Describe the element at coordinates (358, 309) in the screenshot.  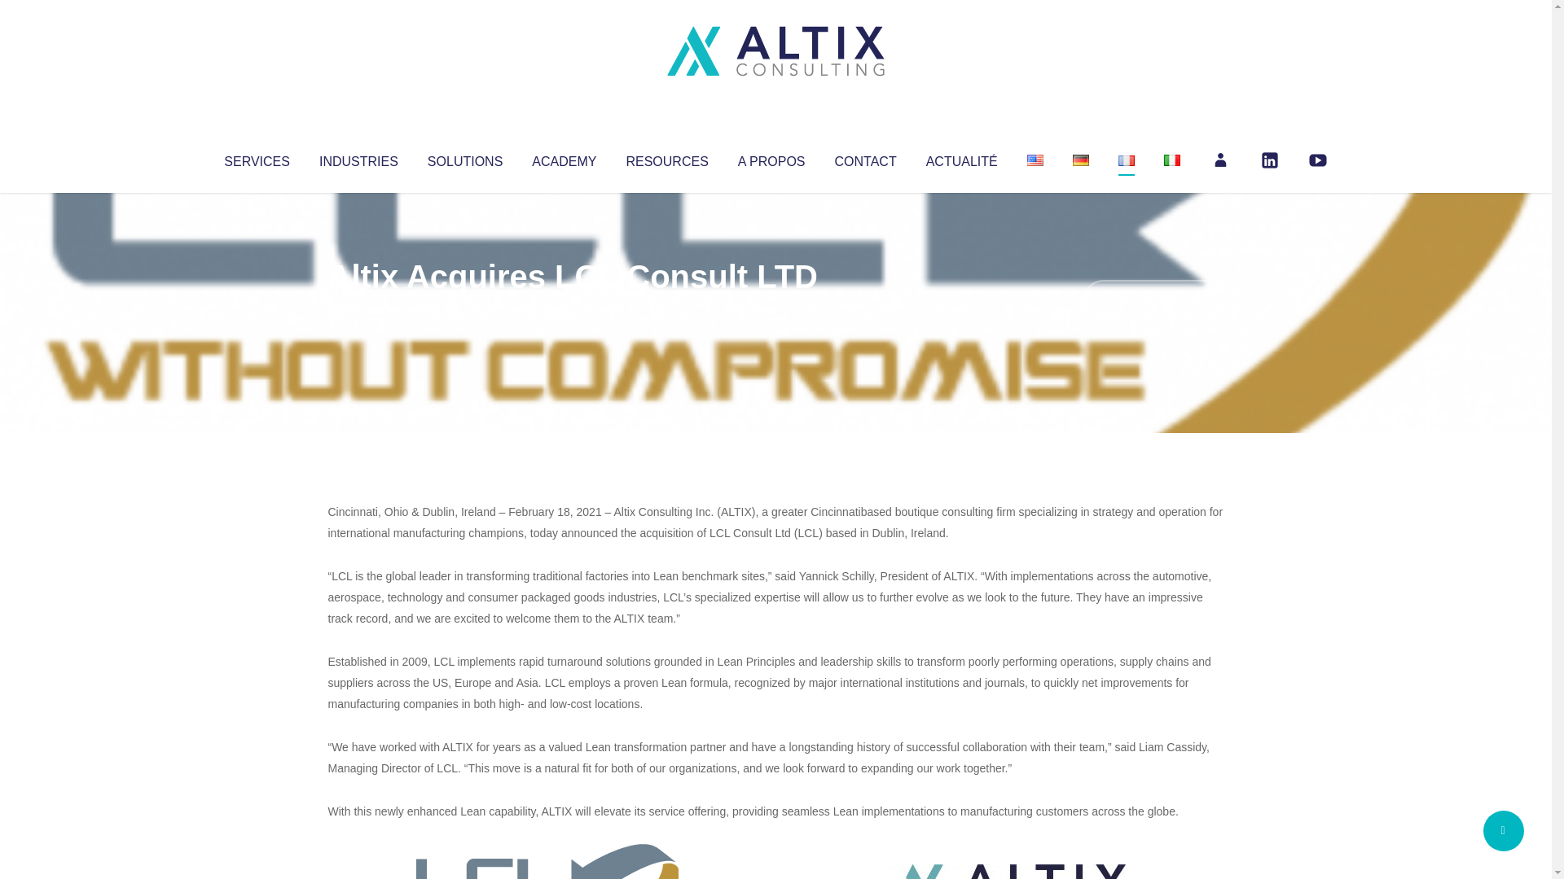
I see `Articles par Altix` at that location.